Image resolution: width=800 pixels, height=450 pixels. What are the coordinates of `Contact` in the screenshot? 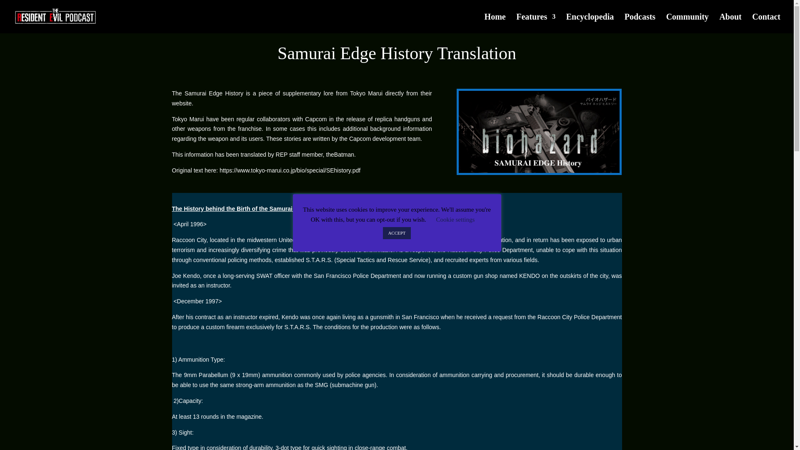 It's located at (766, 23).